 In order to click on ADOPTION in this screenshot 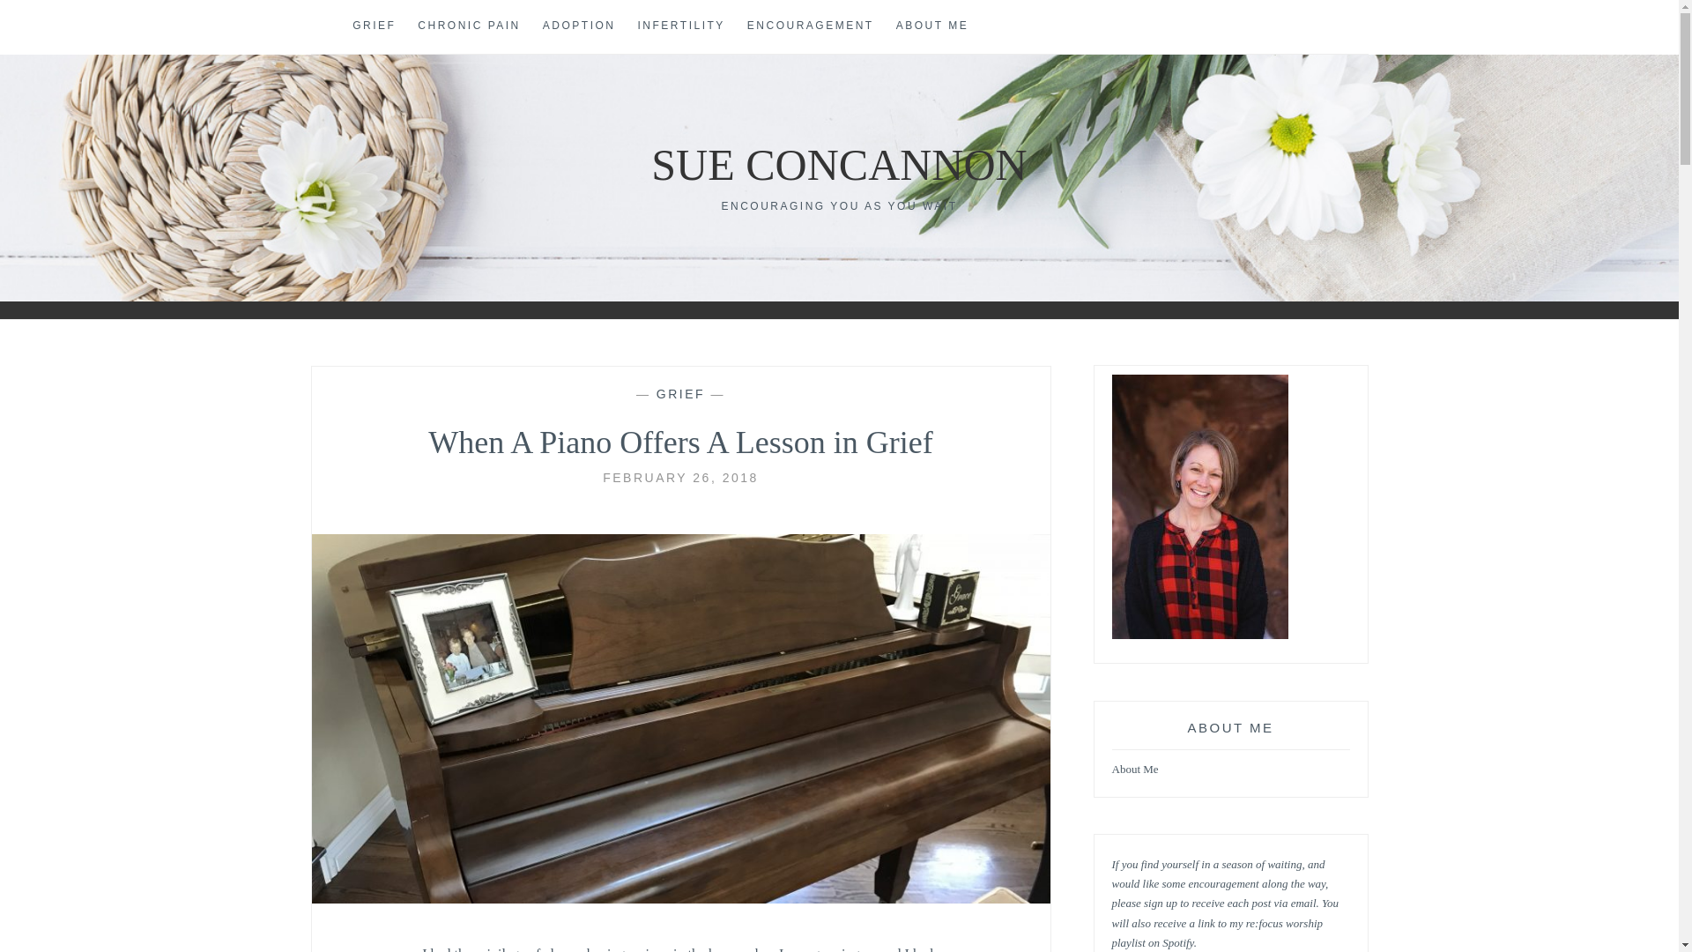, I will do `click(579, 26)`.